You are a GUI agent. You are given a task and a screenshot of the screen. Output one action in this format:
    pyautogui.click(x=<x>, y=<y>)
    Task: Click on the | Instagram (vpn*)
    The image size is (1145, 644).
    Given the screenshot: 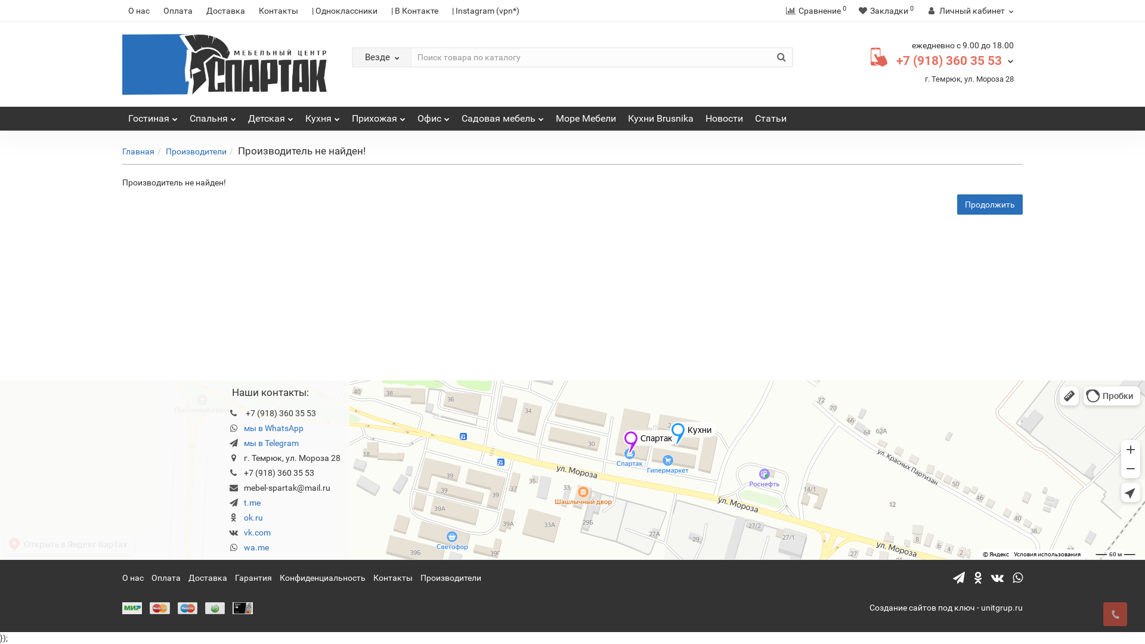 What is the action you would take?
    pyautogui.click(x=485, y=11)
    